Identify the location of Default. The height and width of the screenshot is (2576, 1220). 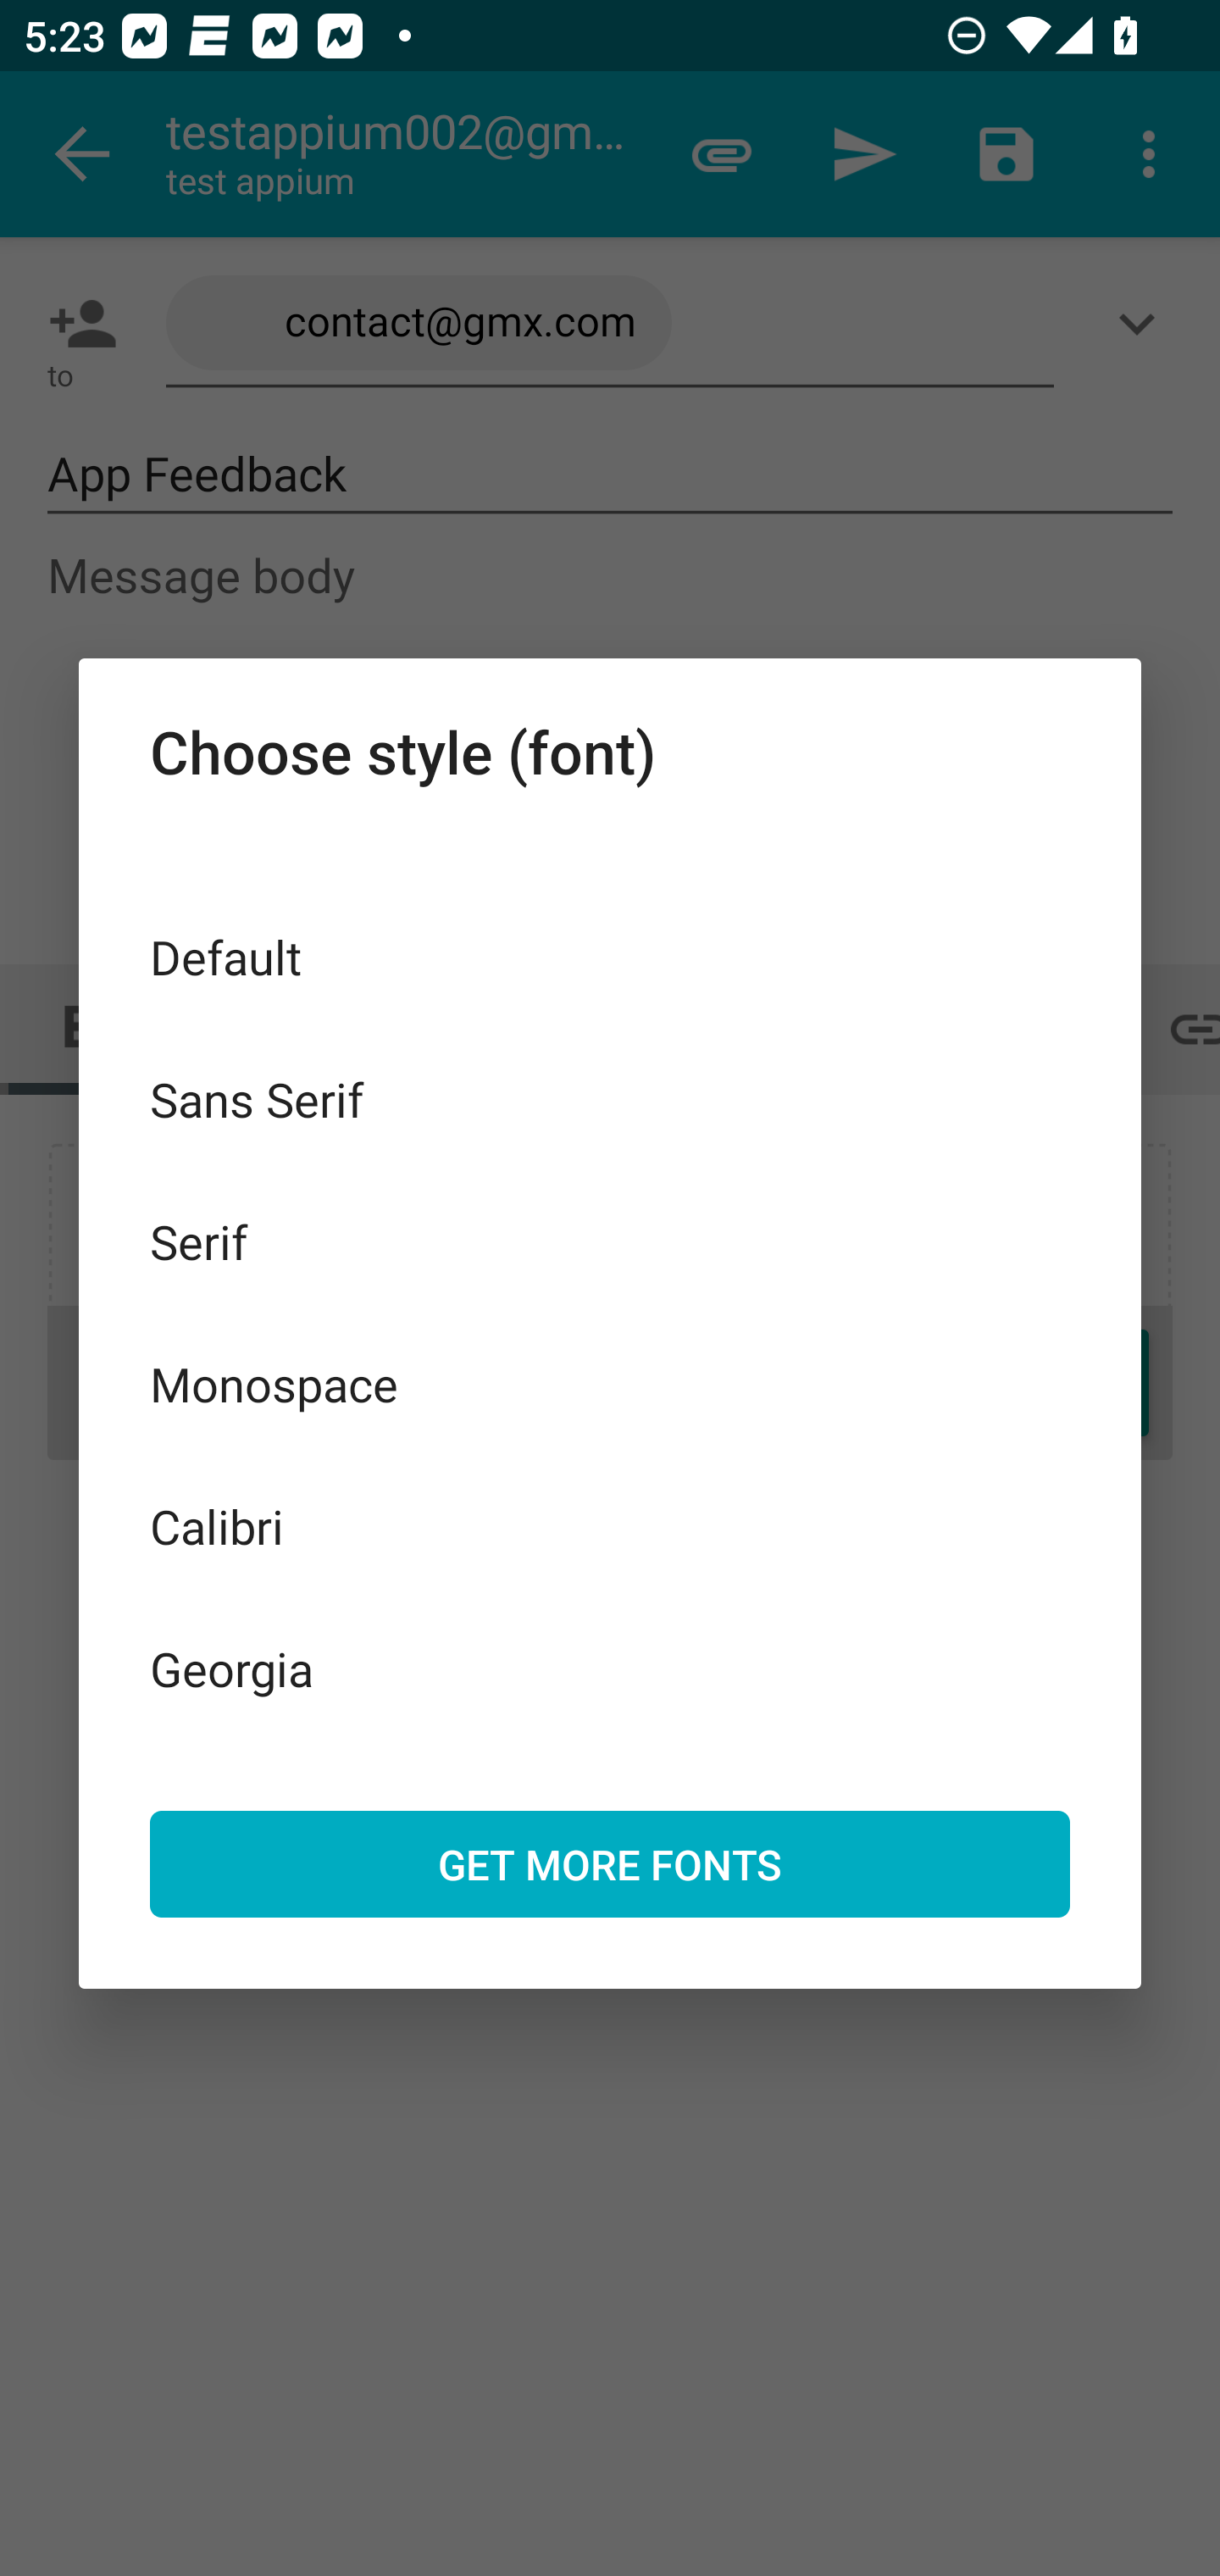
(610, 956).